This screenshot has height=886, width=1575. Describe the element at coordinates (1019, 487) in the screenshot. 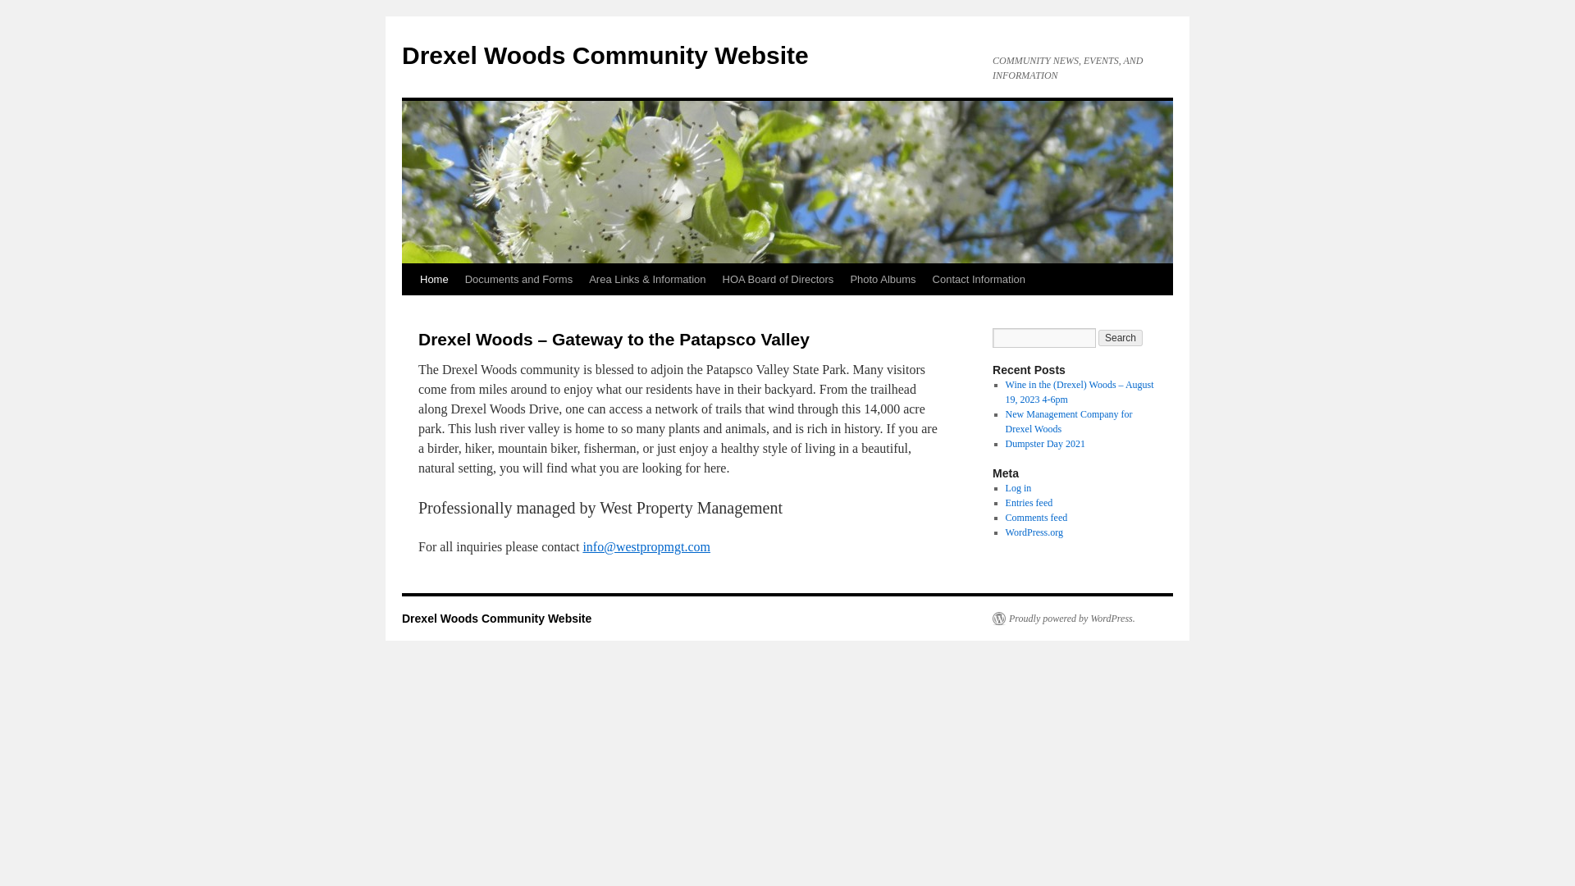

I see `Log in` at that location.